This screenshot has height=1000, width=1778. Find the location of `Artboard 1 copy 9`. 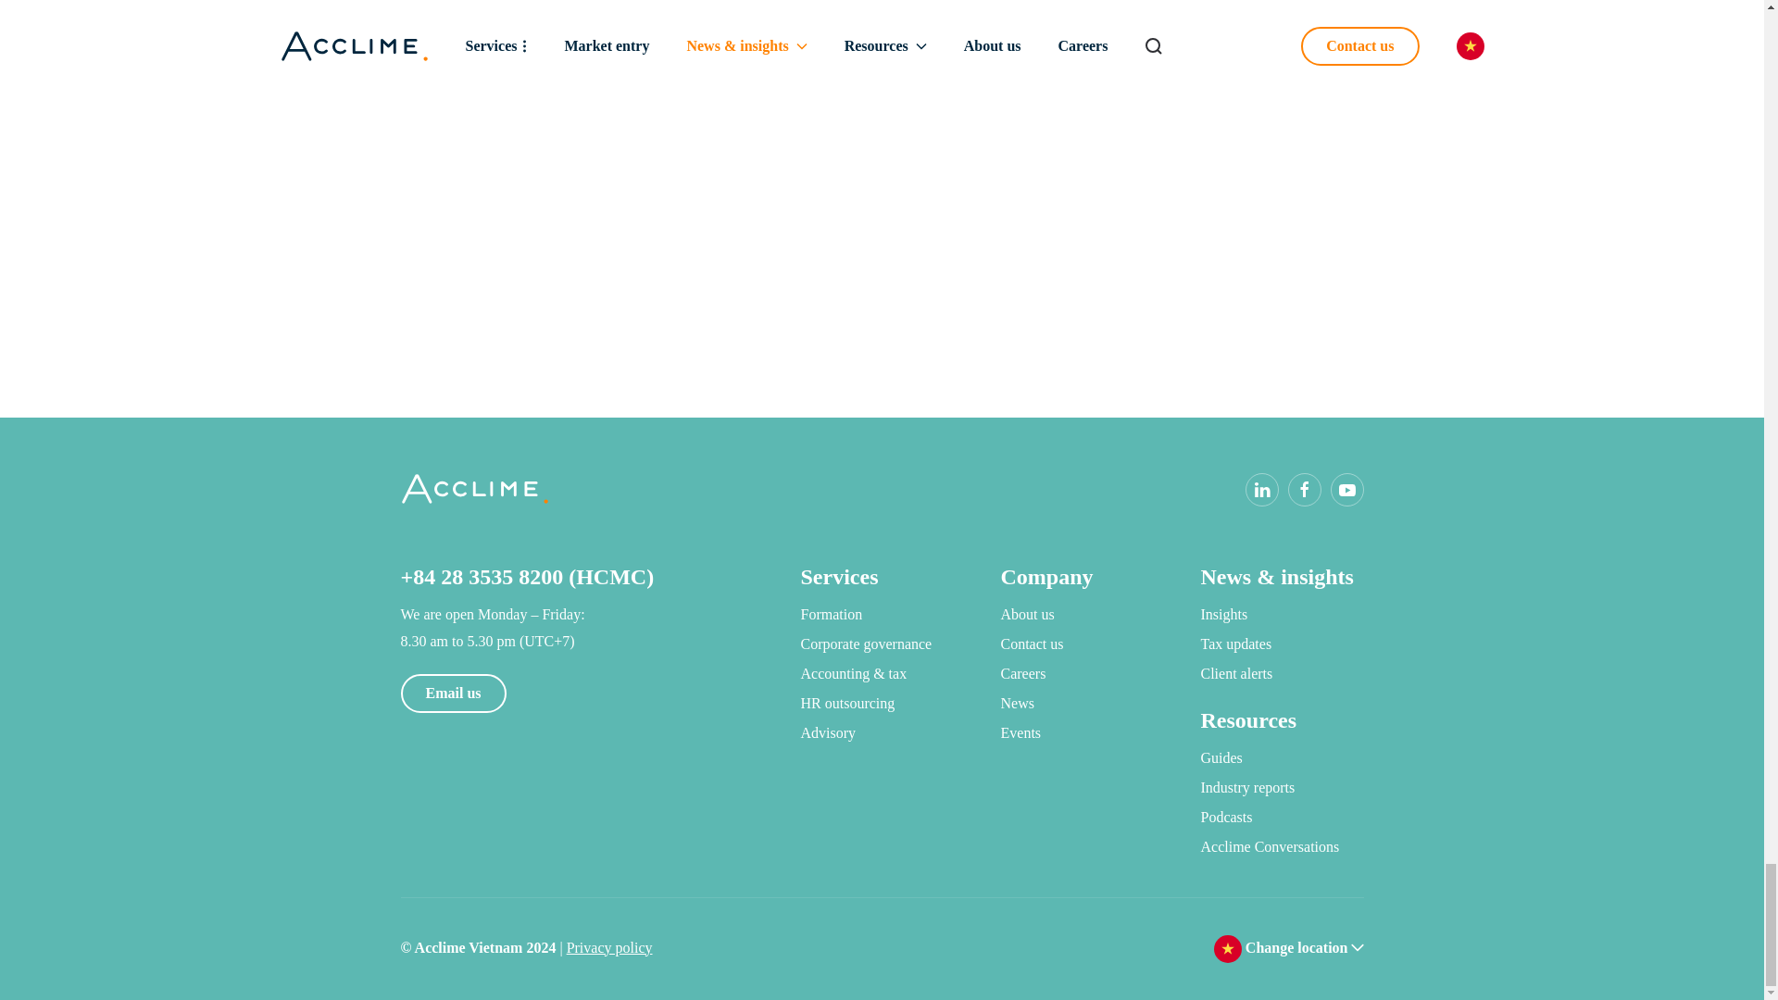

Artboard 1 copy 9 is located at coordinates (1356, 948).